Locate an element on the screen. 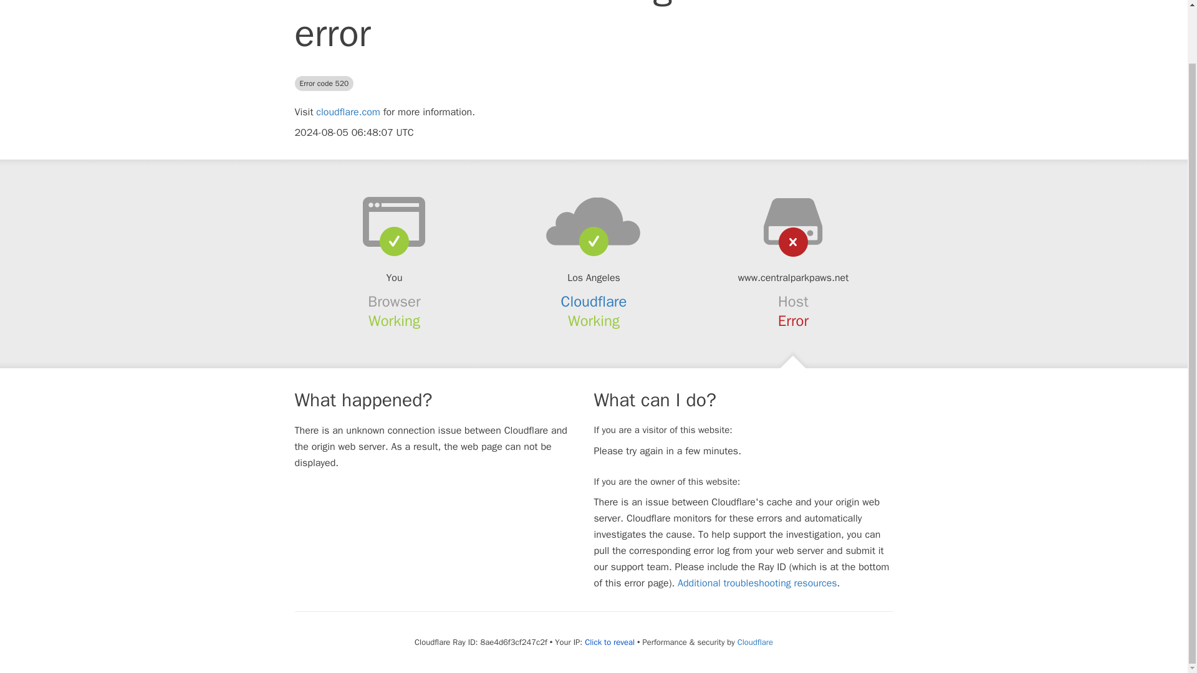 This screenshot has height=673, width=1197. Click to reveal is located at coordinates (610, 642).